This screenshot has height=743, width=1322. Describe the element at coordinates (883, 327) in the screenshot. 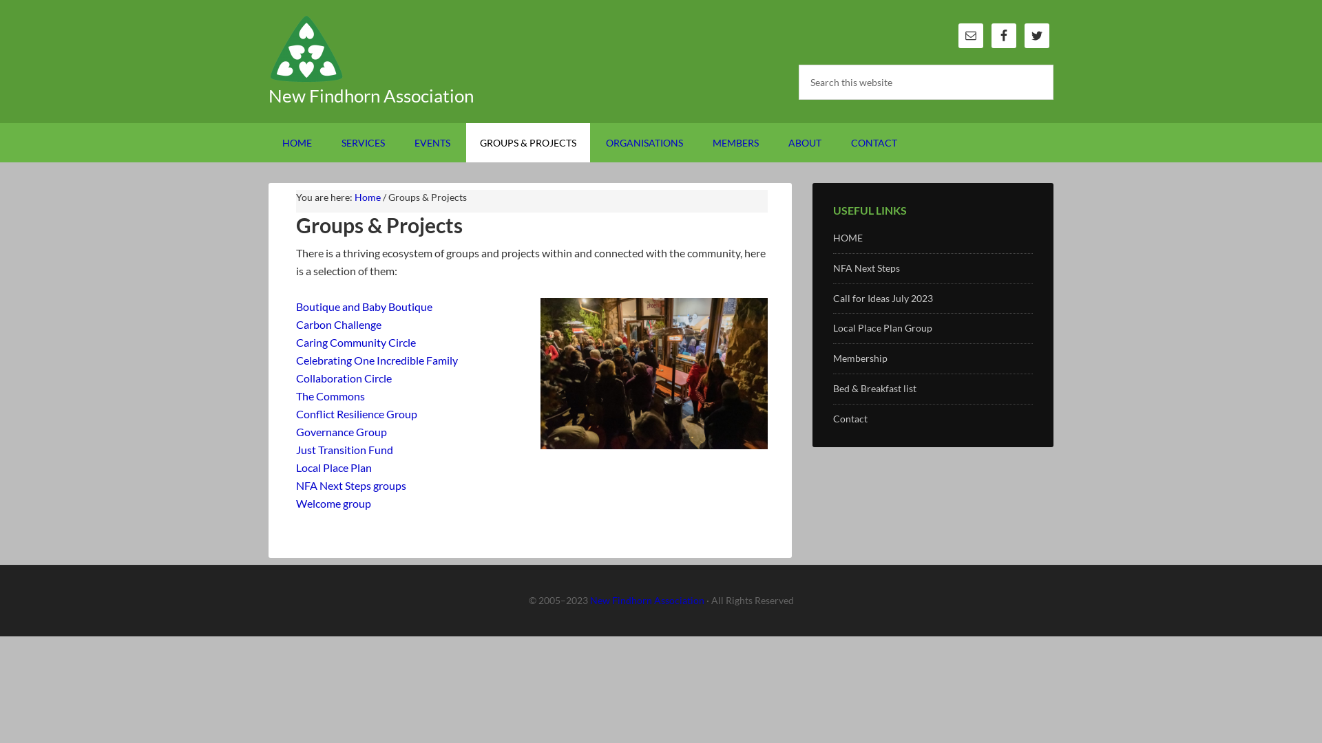

I see `Local Place Plan Group` at that location.